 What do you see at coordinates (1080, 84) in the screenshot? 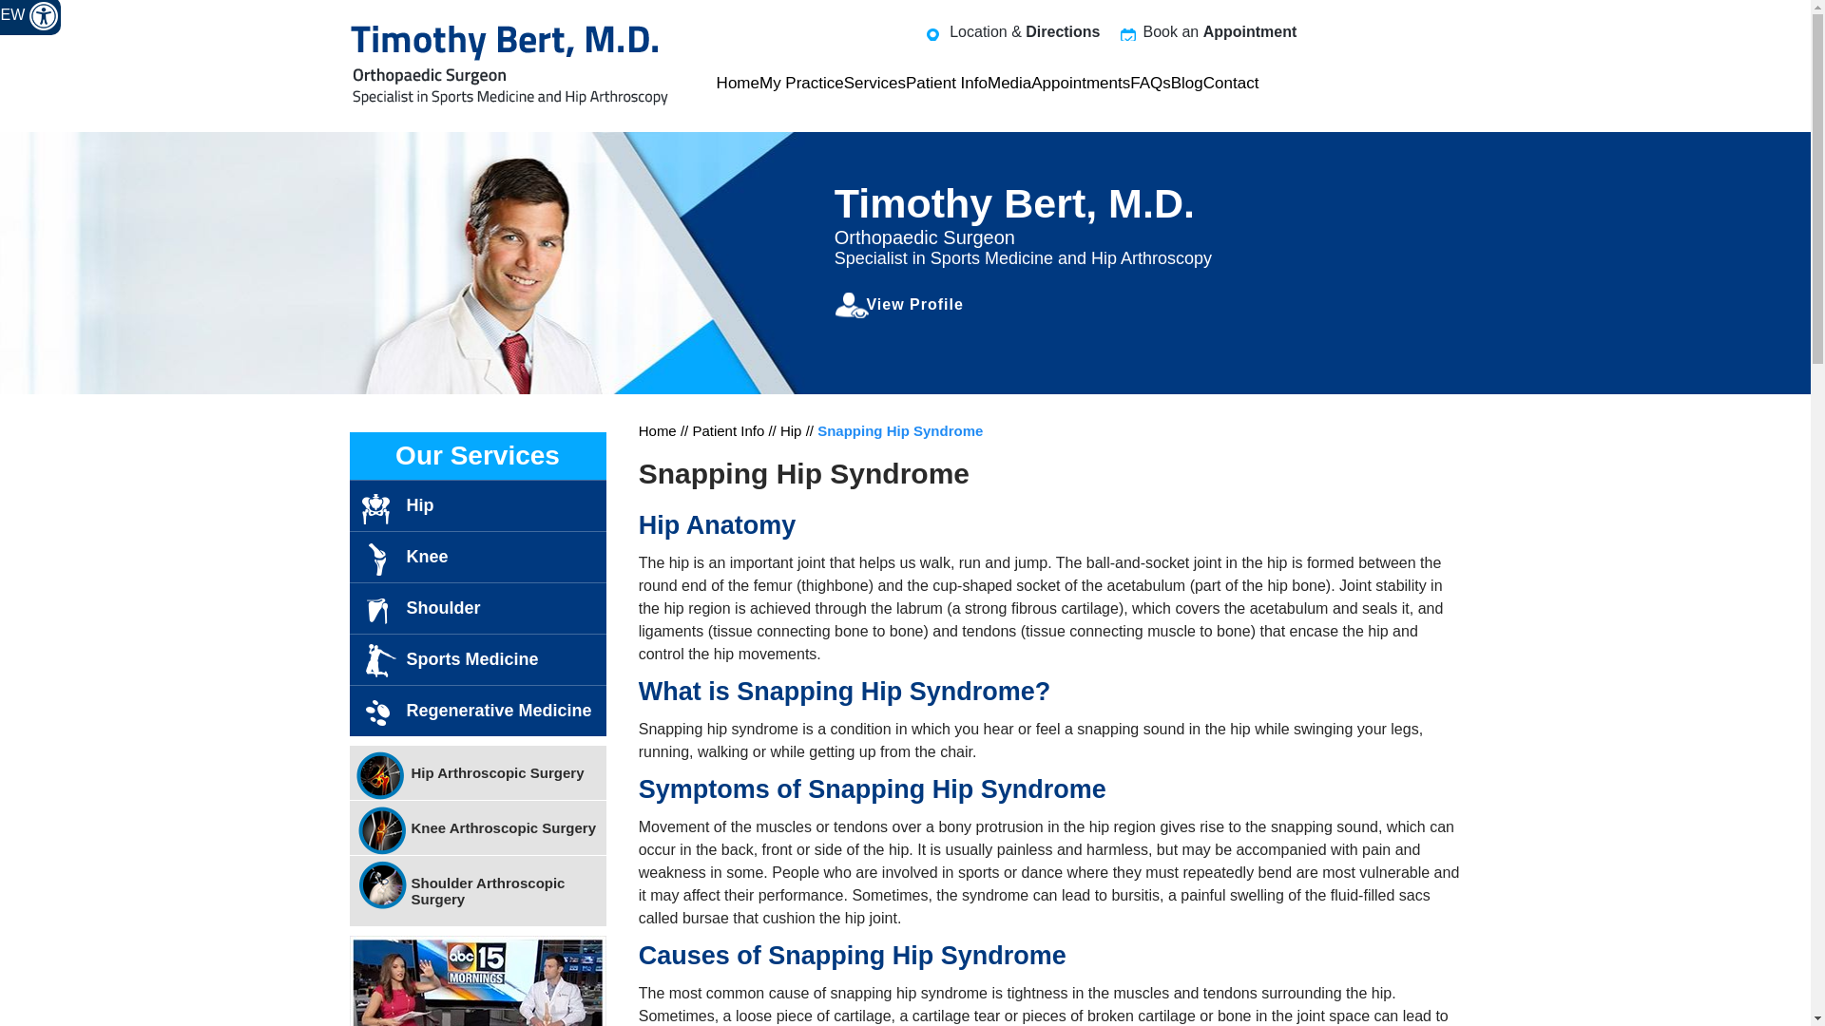
I see `Appointments` at bounding box center [1080, 84].